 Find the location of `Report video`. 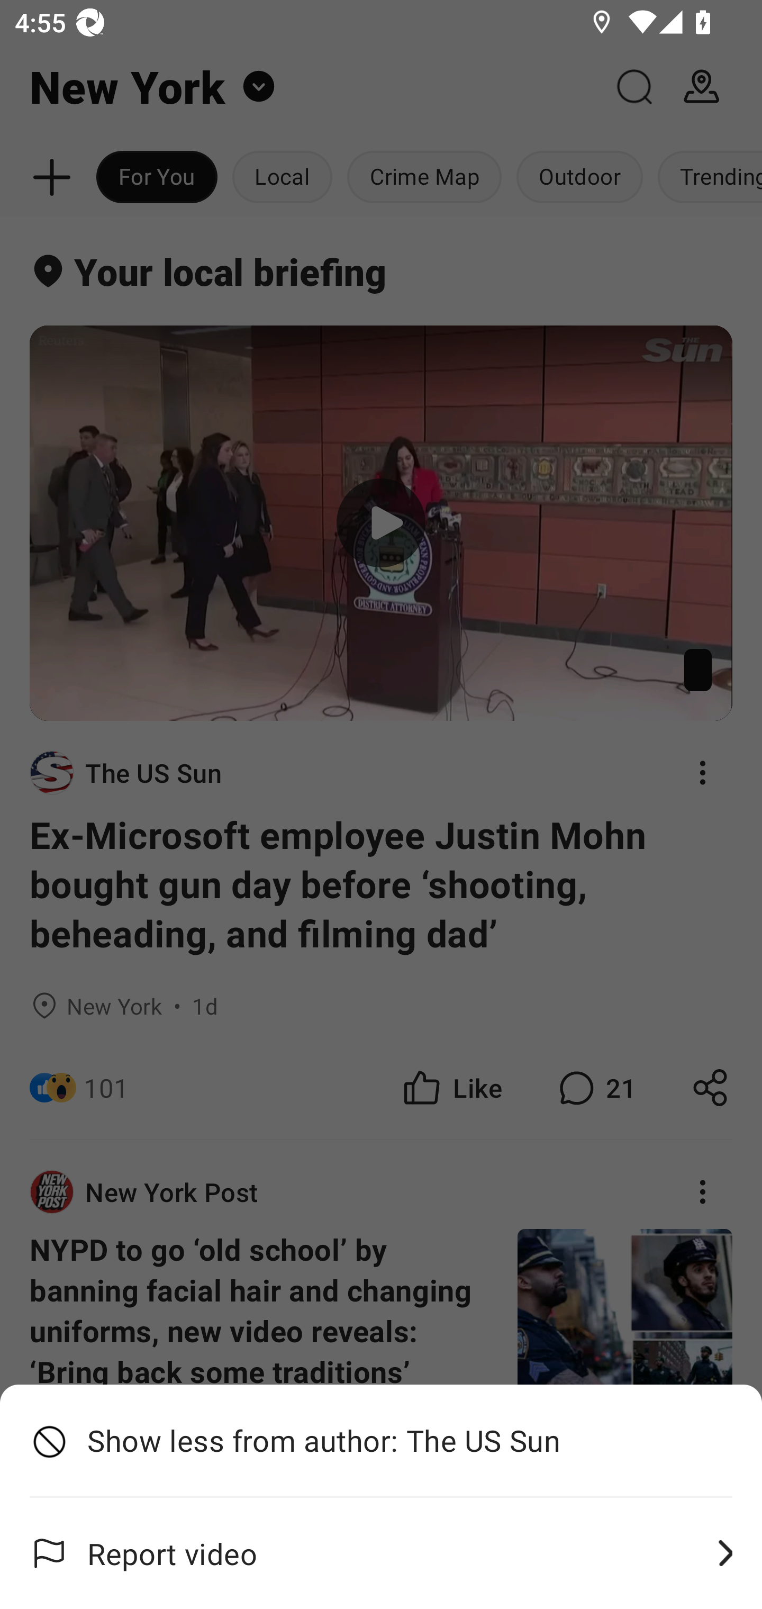

Report video is located at coordinates (381, 1553).